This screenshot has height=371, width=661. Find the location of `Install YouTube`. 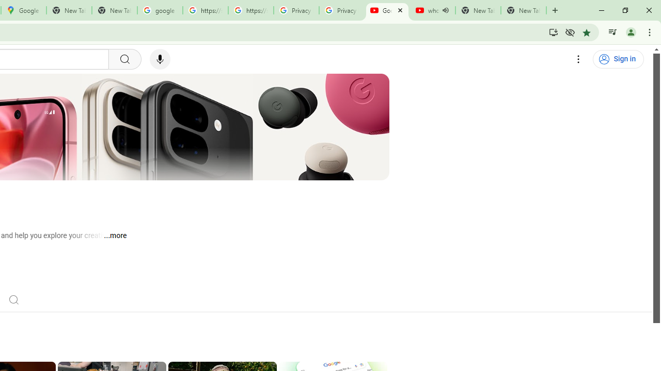

Install YouTube is located at coordinates (554, 32).